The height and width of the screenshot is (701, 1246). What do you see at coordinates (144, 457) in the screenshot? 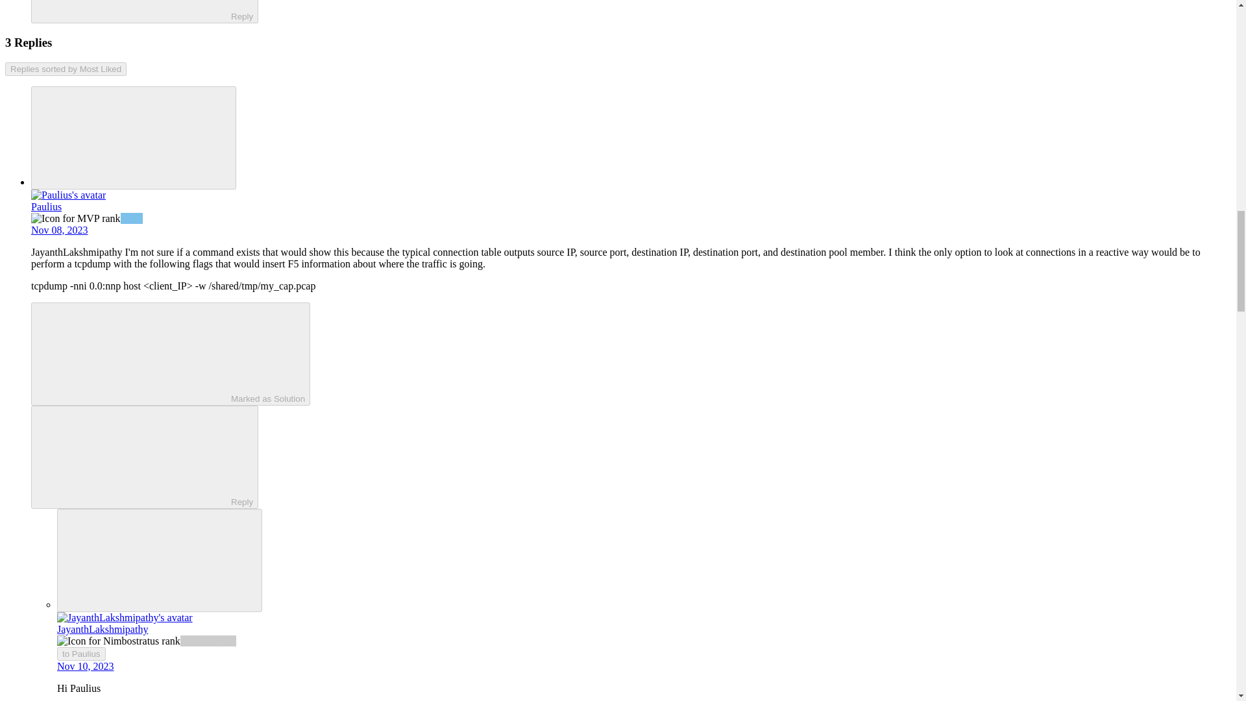
I see `ReplyReply` at bounding box center [144, 457].